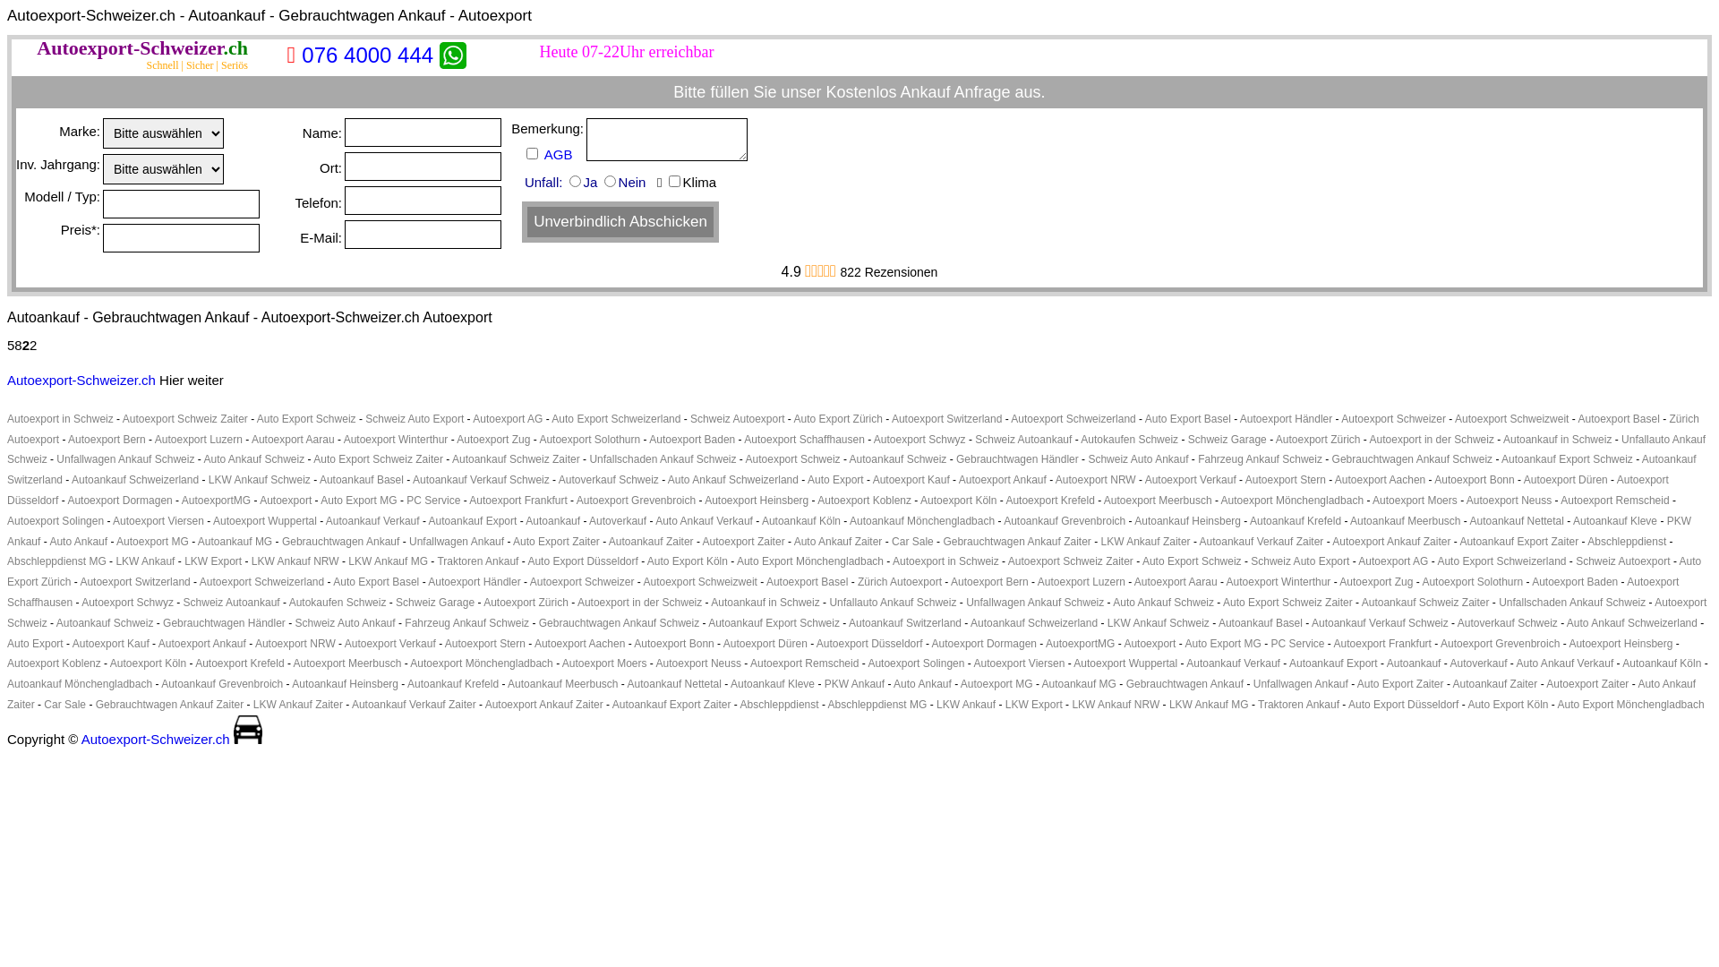 The height and width of the screenshot is (967, 1719). What do you see at coordinates (453, 684) in the screenshot?
I see `Autoankauf Krefeld` at bounding box center [453, 684].